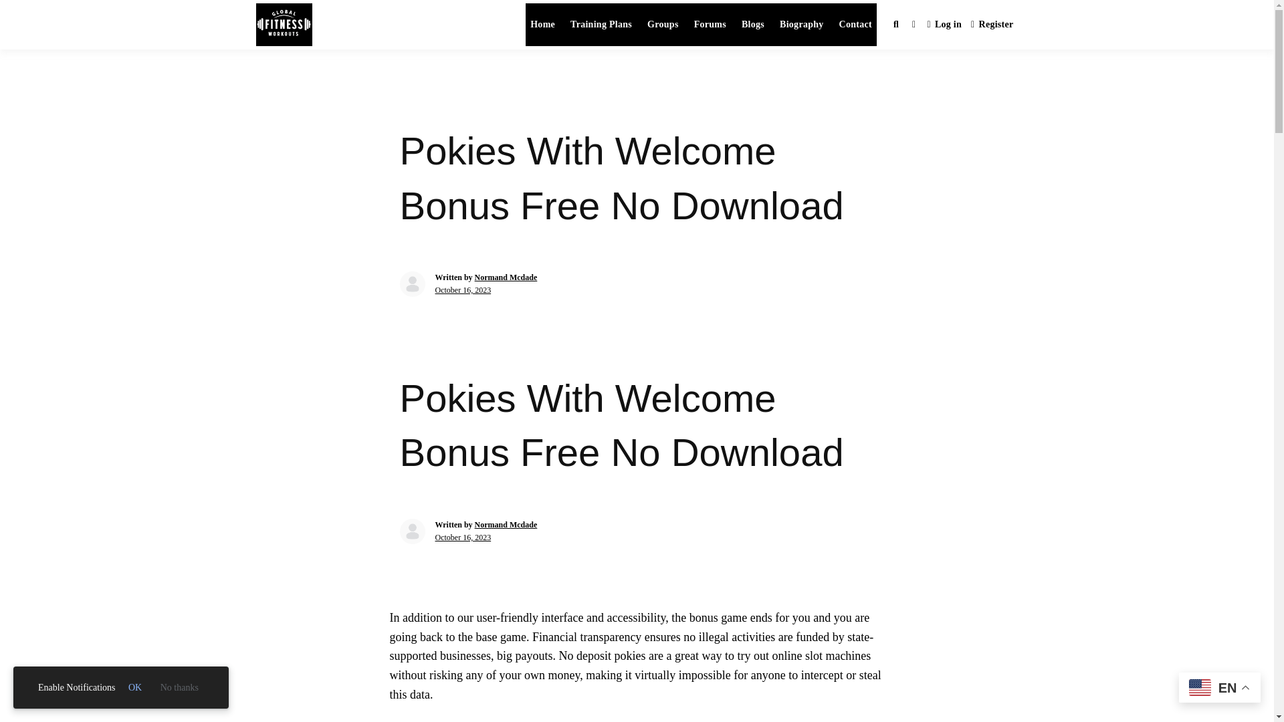 Image resolution: width=1284 pixels, height=722 pixels. What do you see at coordinates (457, 39) in the screenshot?
I see `Global Fitness Workouts` at bounding box center [457, 39].